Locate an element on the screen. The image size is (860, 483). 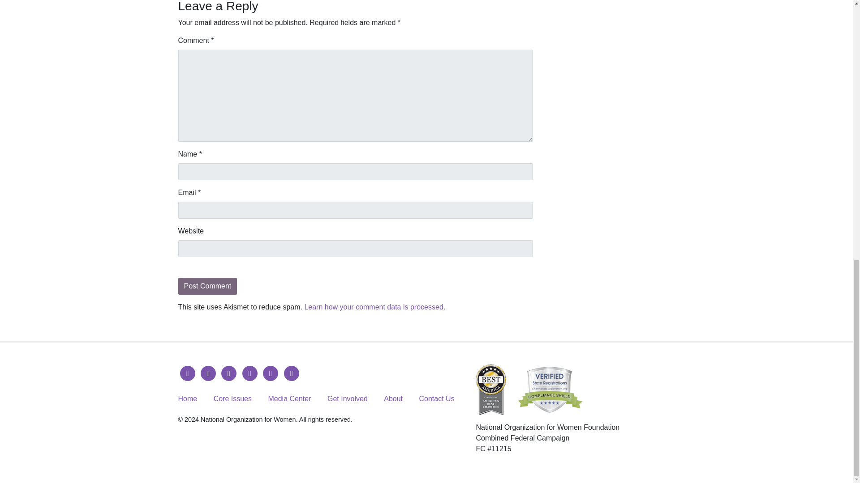
Learn how your comment data is processed is located at coordinates (374, 307).